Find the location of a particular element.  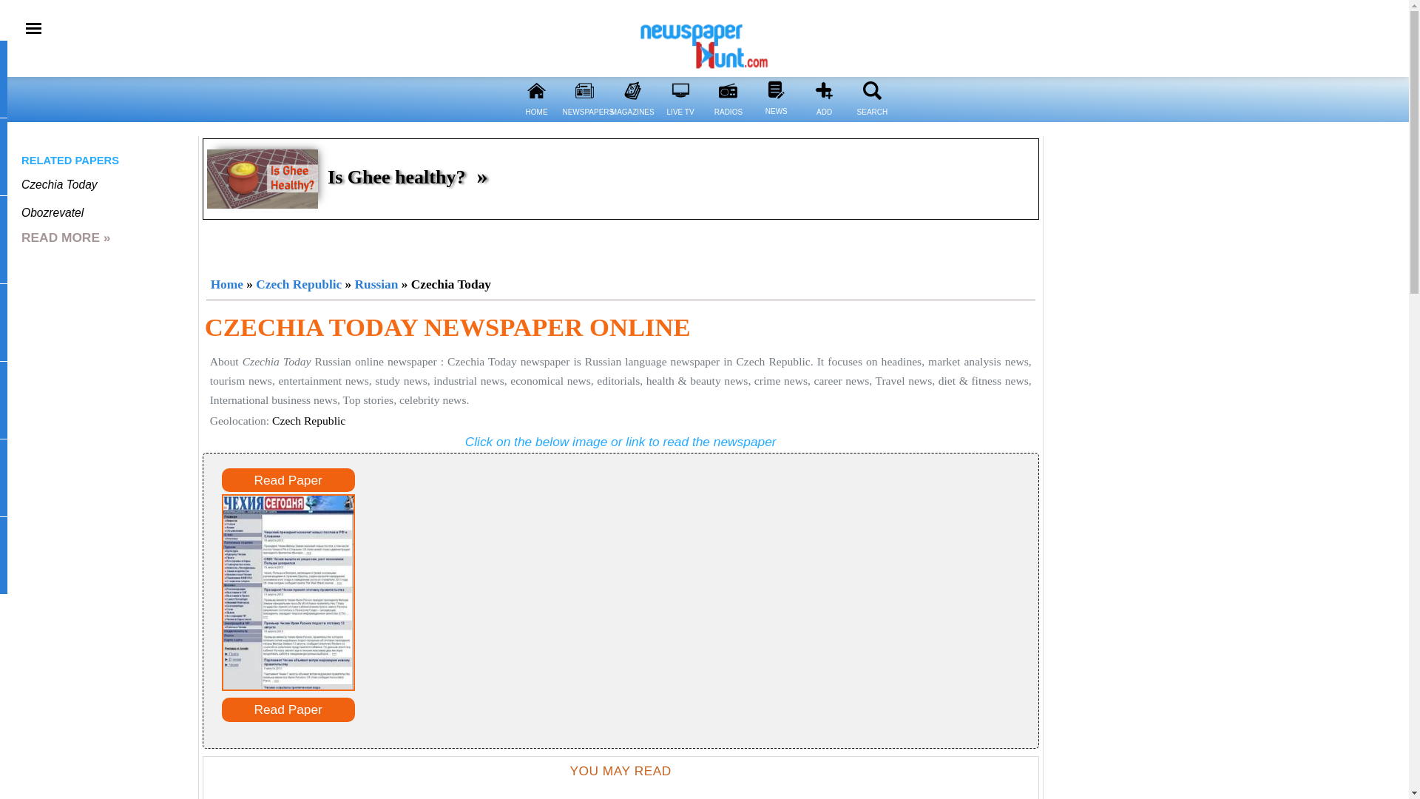

HOME is located at coordinates (535, 90).